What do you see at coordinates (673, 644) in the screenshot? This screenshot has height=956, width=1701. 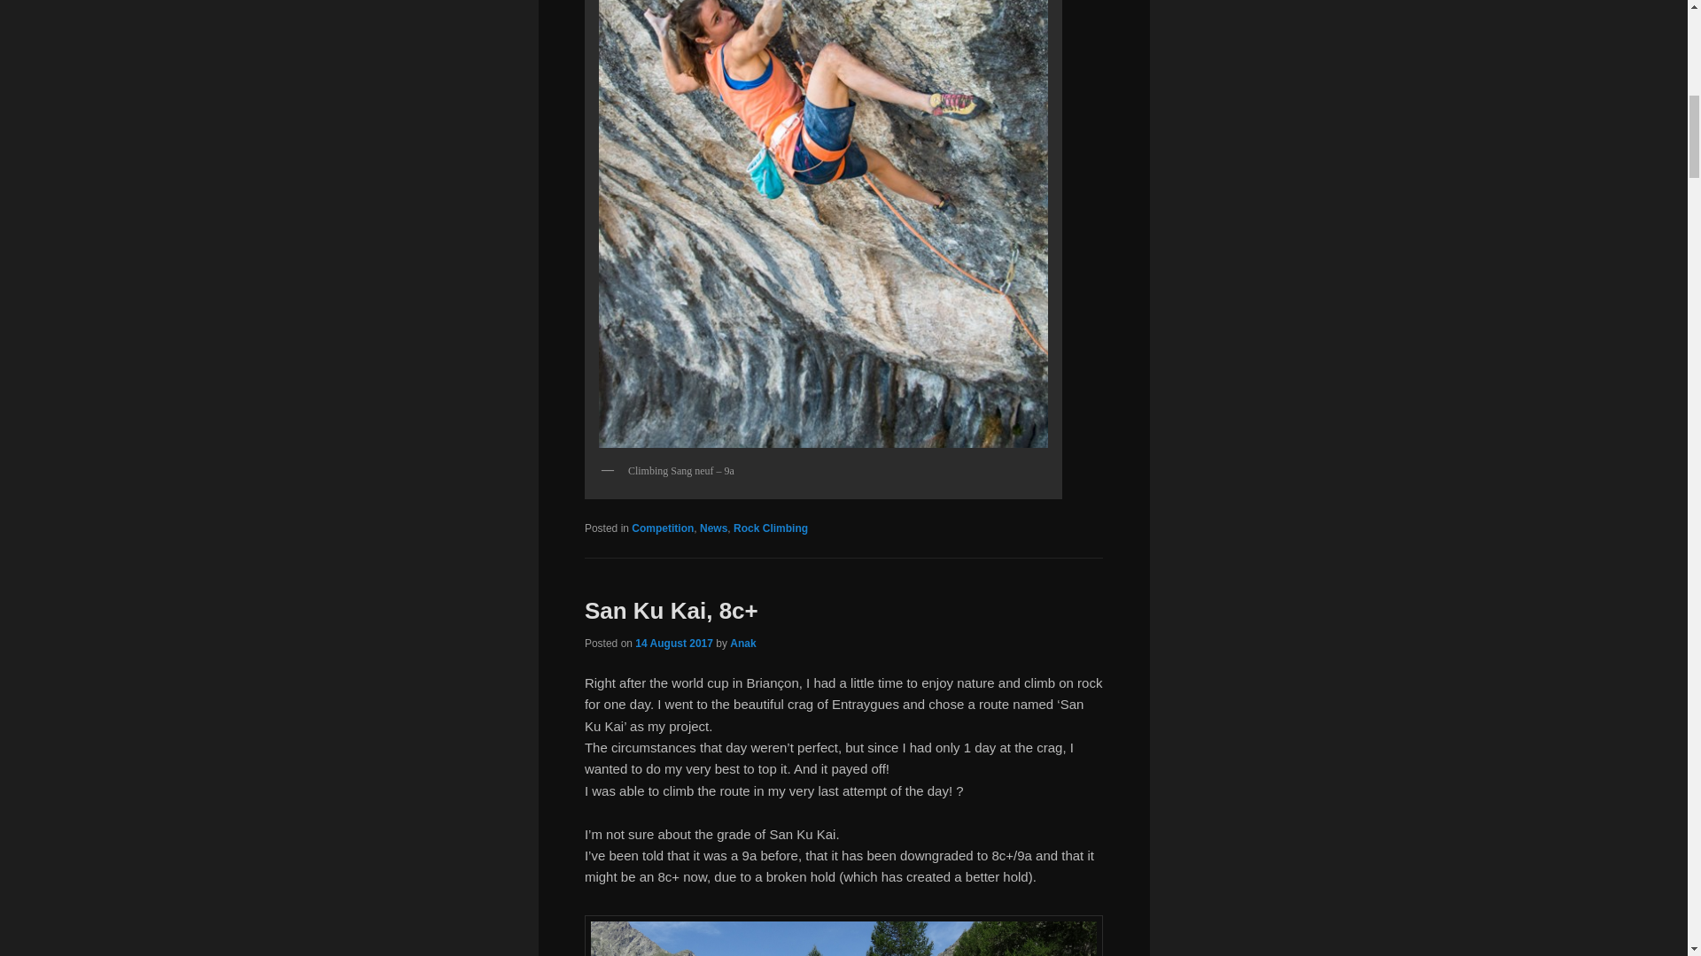 I see `14 August 2017` at bounding box center [673, 644].